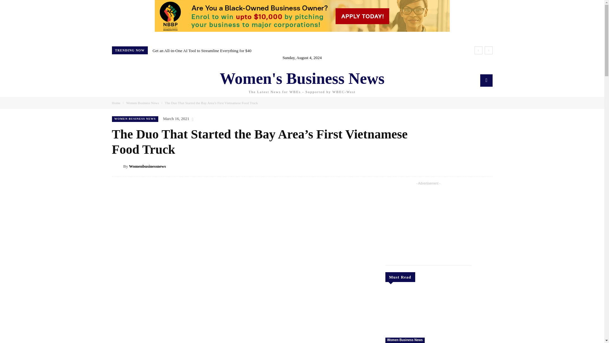  Describe the element at coordinates (135, 119) in the screenshot. I see `WOMEN BUSINESS NEWS` at that location.